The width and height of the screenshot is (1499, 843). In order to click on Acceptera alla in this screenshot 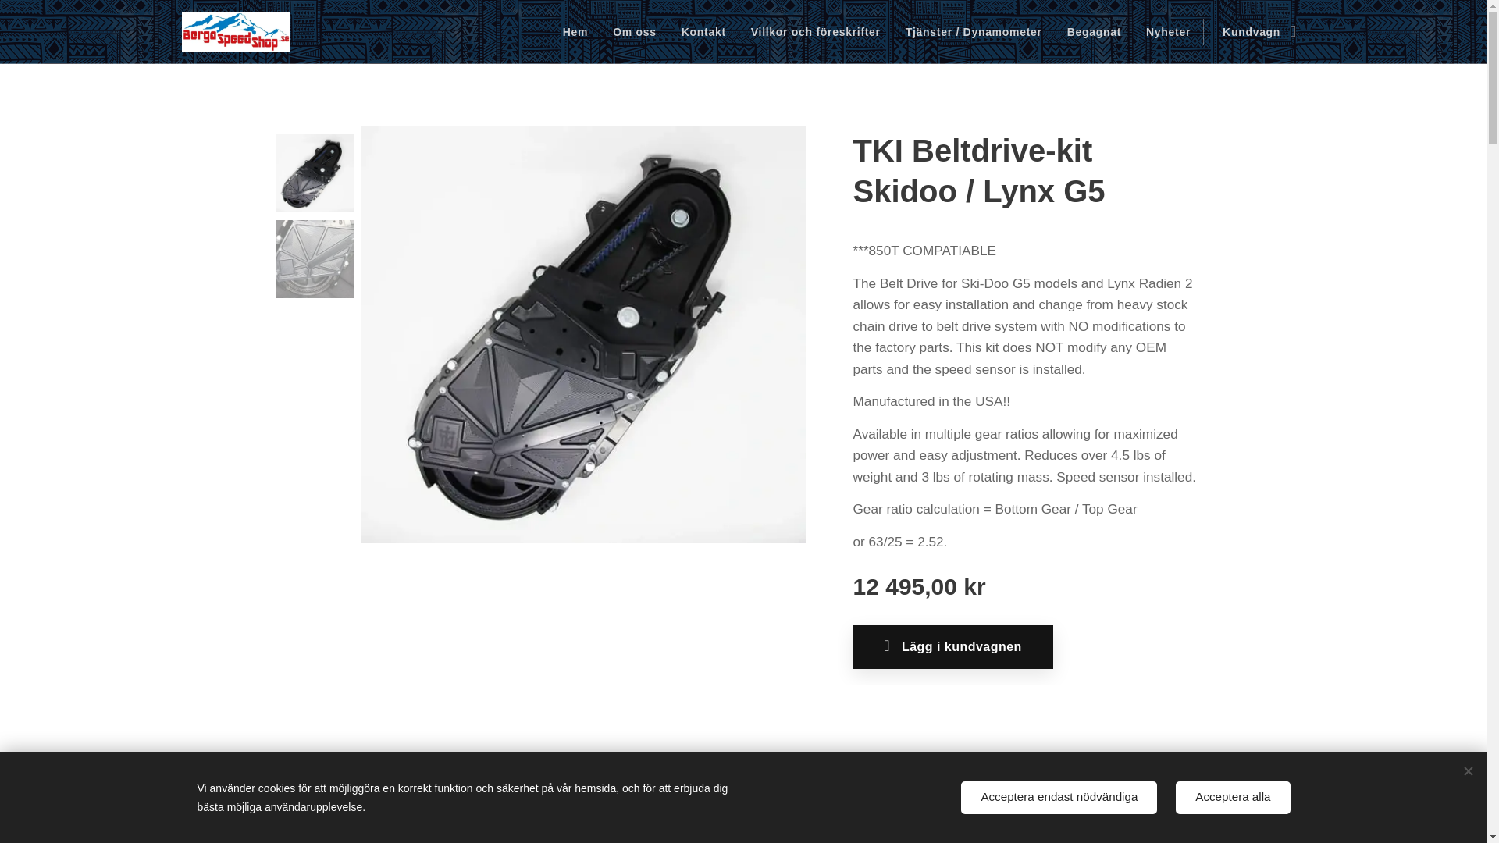, I will do `click(1232, 798)`.